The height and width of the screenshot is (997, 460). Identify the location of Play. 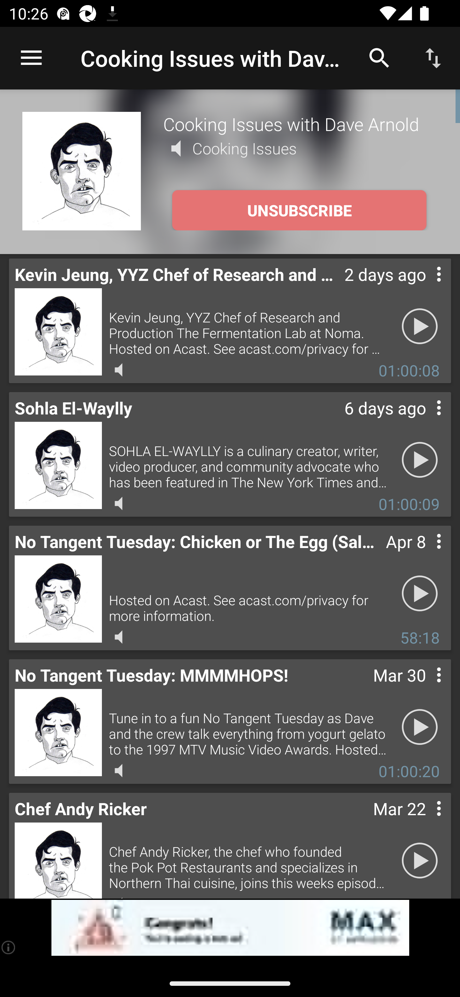
(420, 594).